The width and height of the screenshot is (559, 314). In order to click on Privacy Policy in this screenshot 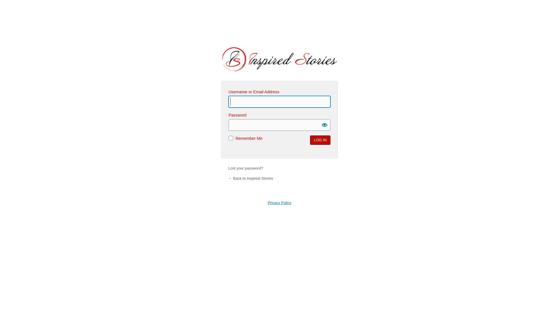, I will do `click(279, 203)`.